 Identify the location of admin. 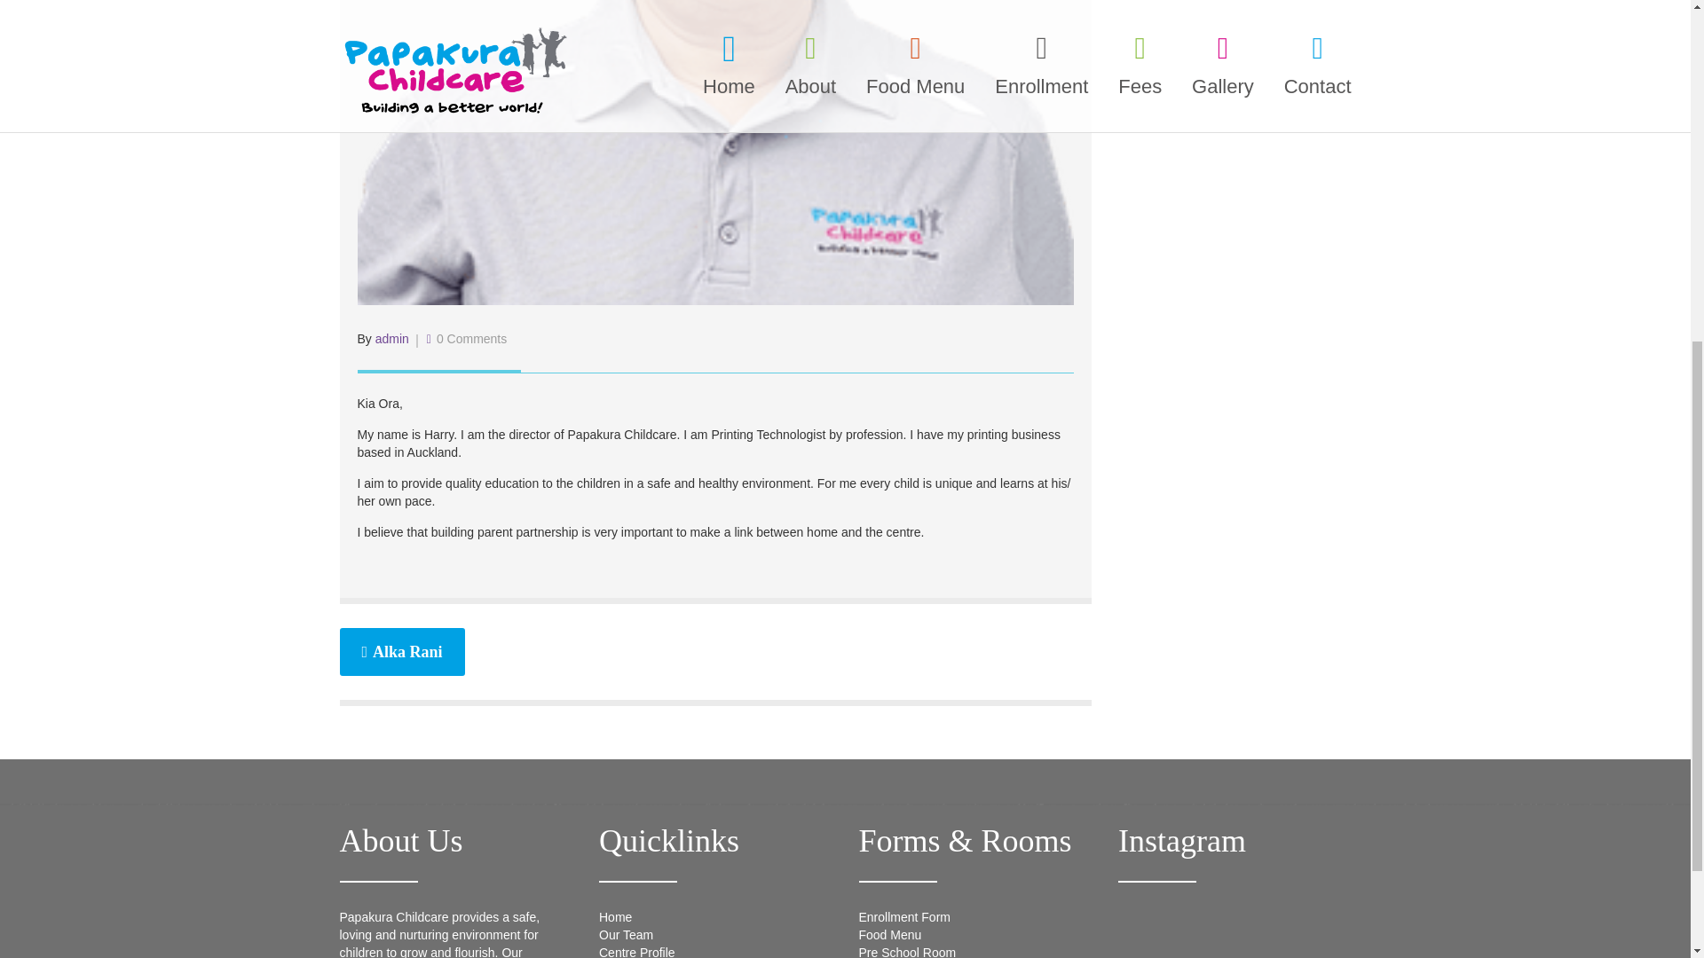
(391, 338).